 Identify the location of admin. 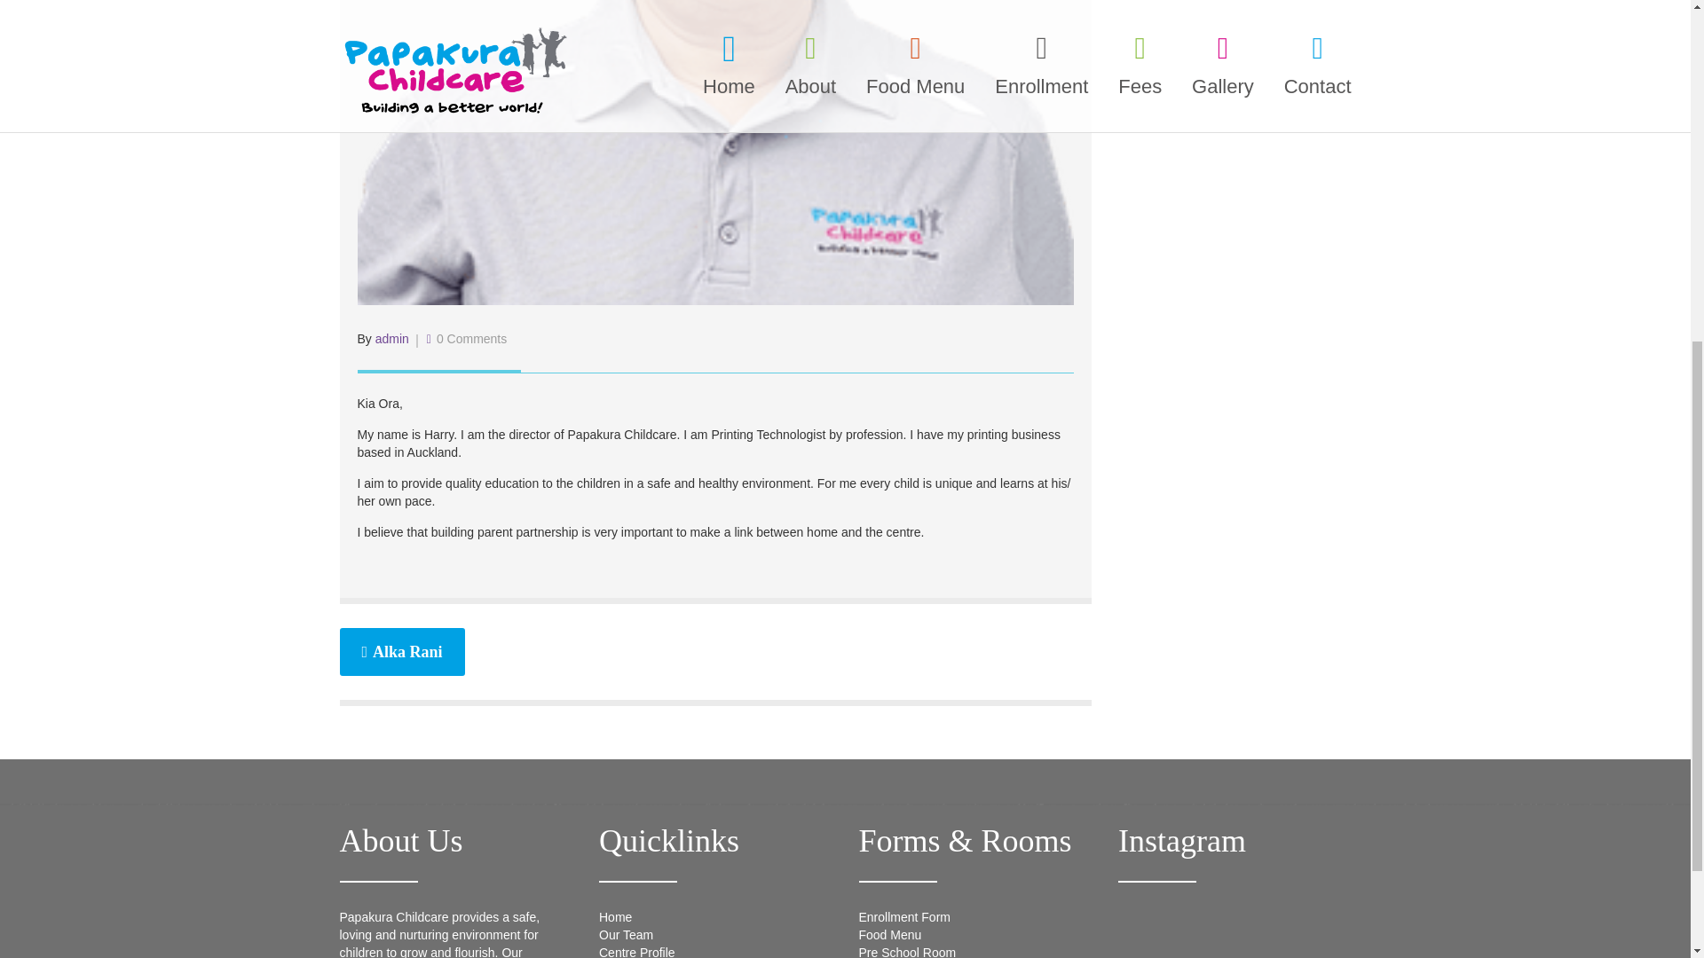
(391, 338).